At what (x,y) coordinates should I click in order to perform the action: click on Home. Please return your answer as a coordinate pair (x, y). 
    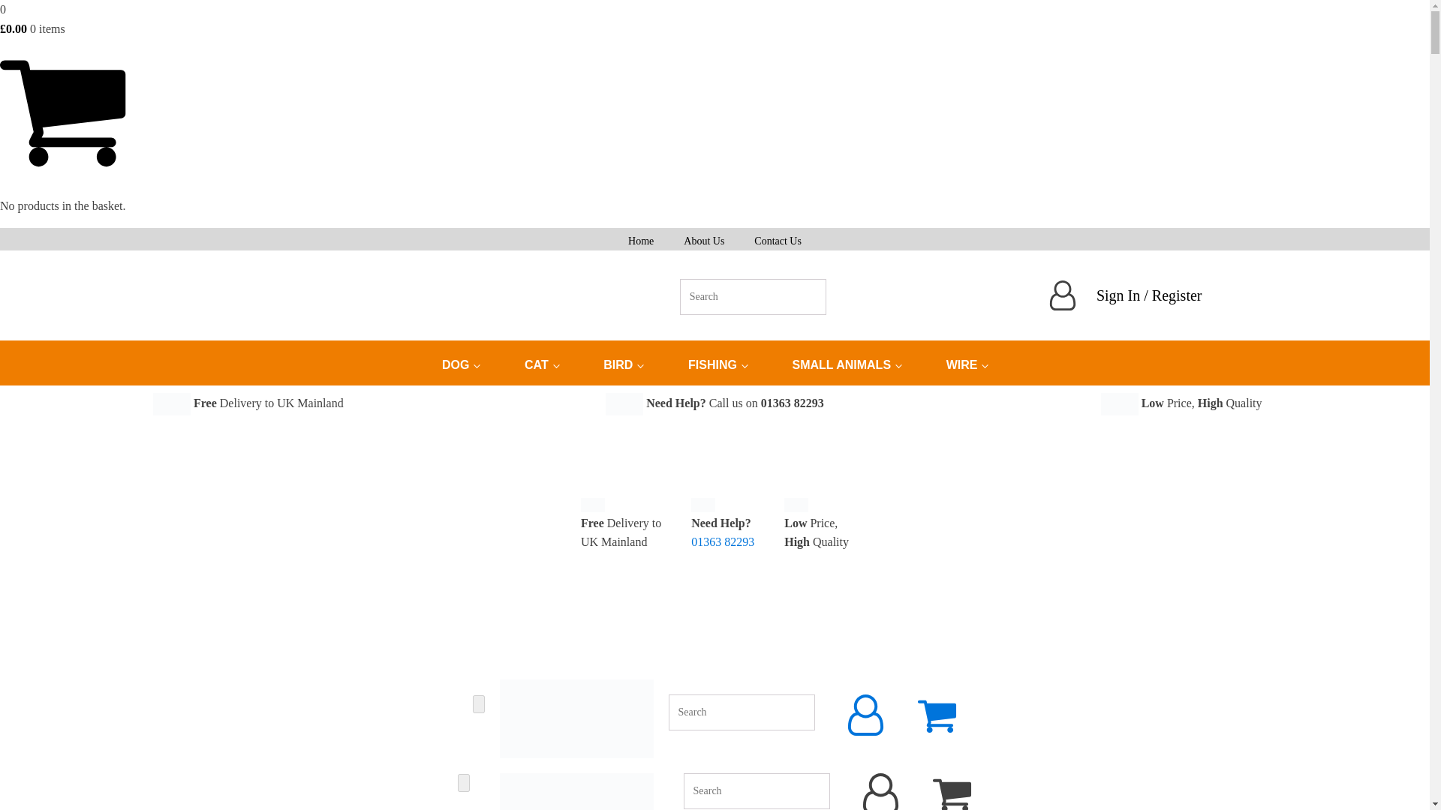
    Looking at the image, I should click on (641, 238).